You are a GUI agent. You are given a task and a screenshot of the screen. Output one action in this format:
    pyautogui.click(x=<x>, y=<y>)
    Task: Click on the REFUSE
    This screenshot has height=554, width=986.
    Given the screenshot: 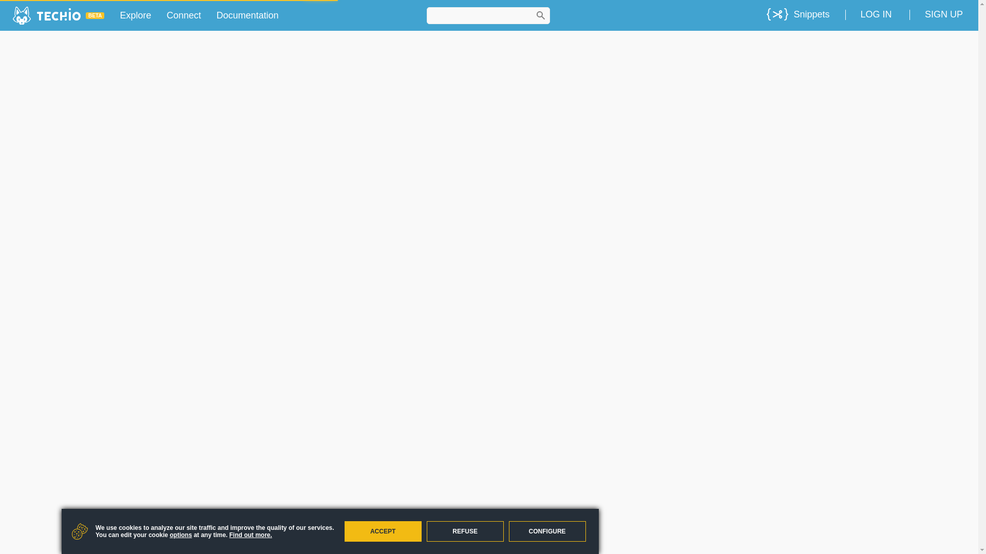 What is the action you would take?
    pyautogui.click(x=465, y=531)
    